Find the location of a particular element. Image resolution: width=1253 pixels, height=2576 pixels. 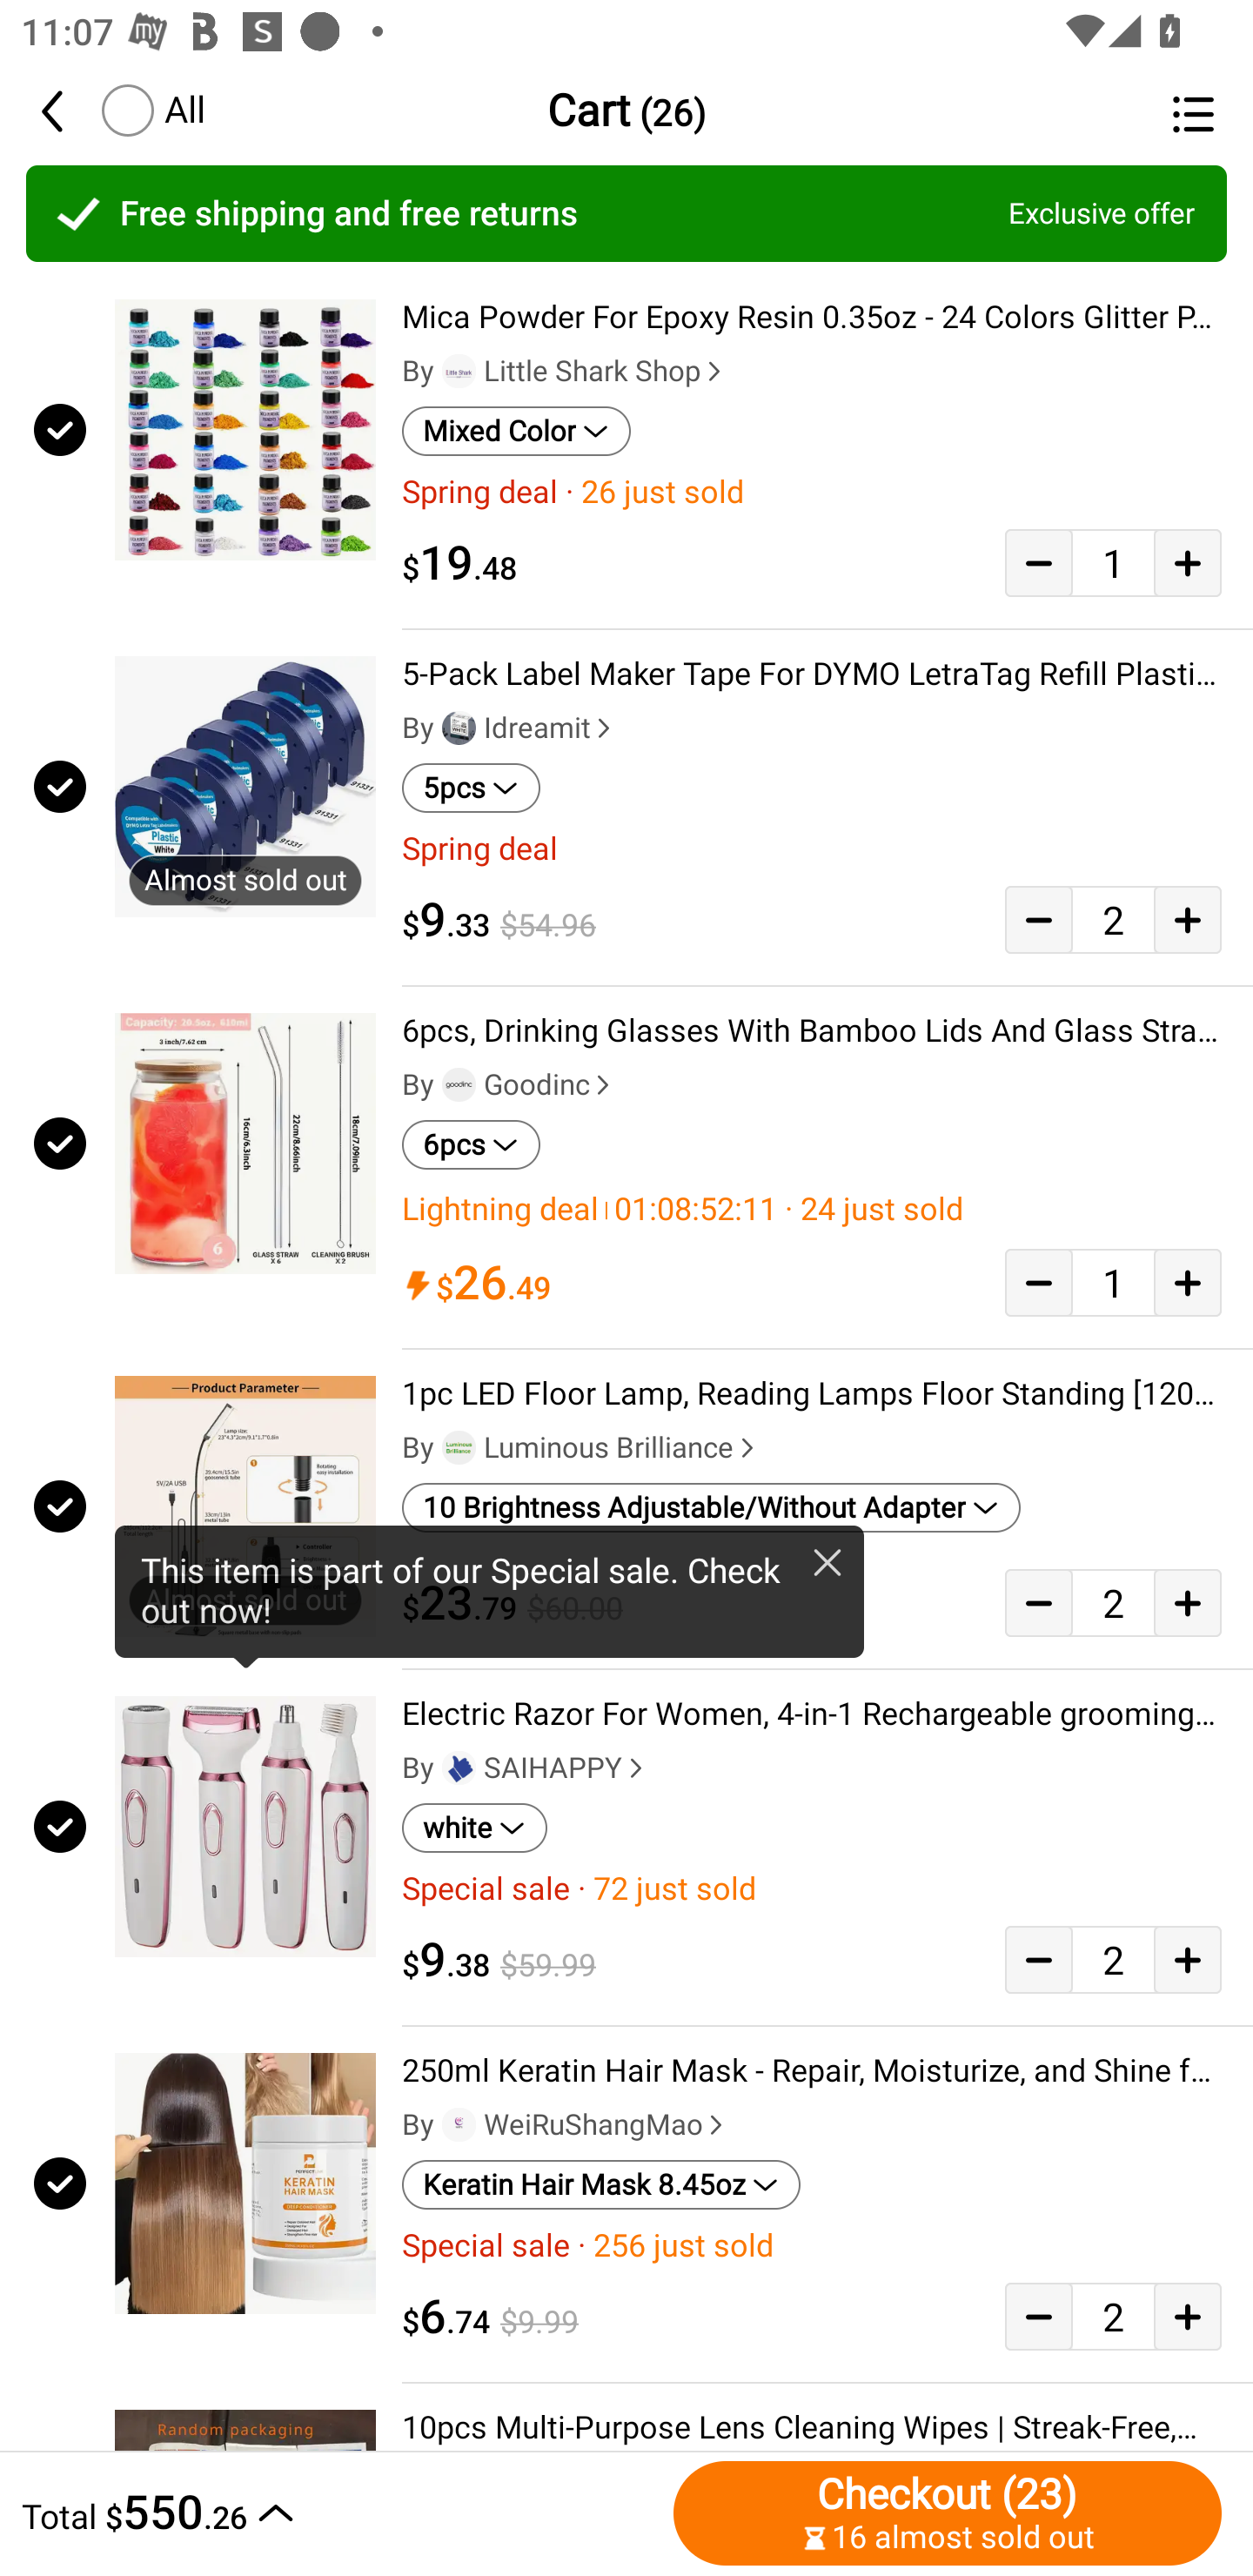

Product checkbox checked is located at coordinates (57, 2183).